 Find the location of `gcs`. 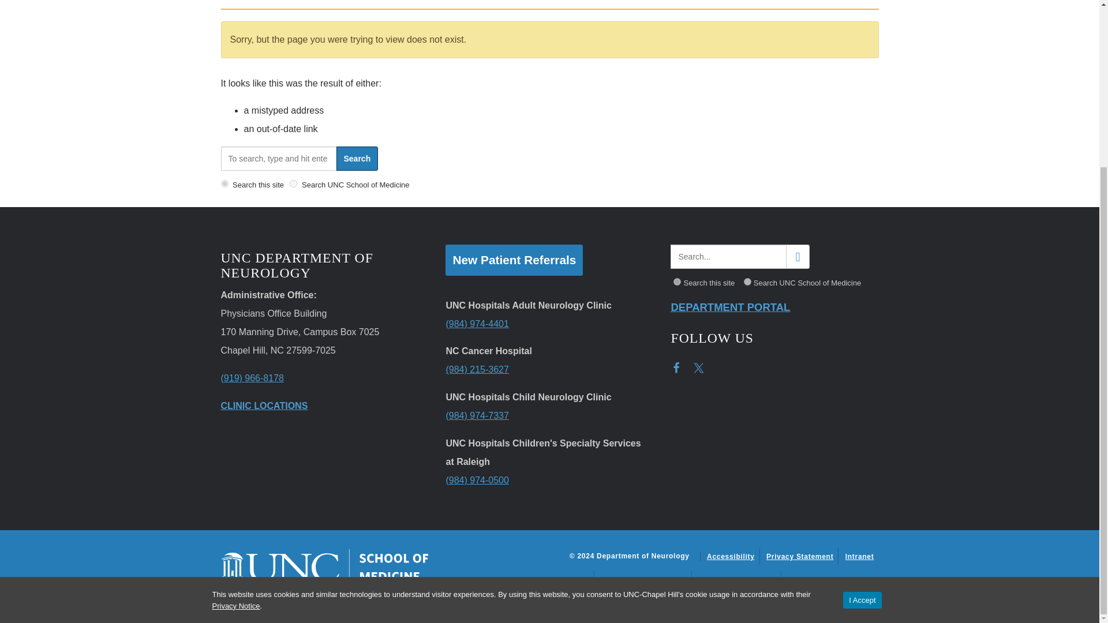

gcs is located at coordinates (293, 183).